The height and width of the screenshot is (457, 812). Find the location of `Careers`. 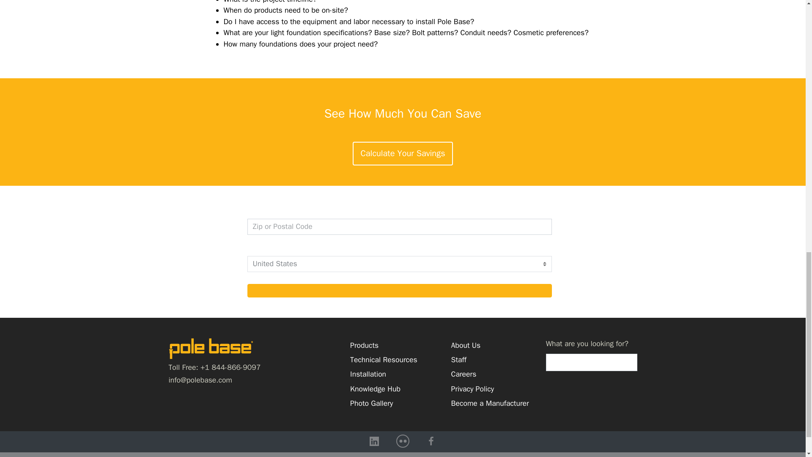

Careers is located at coordinates (490, 374).